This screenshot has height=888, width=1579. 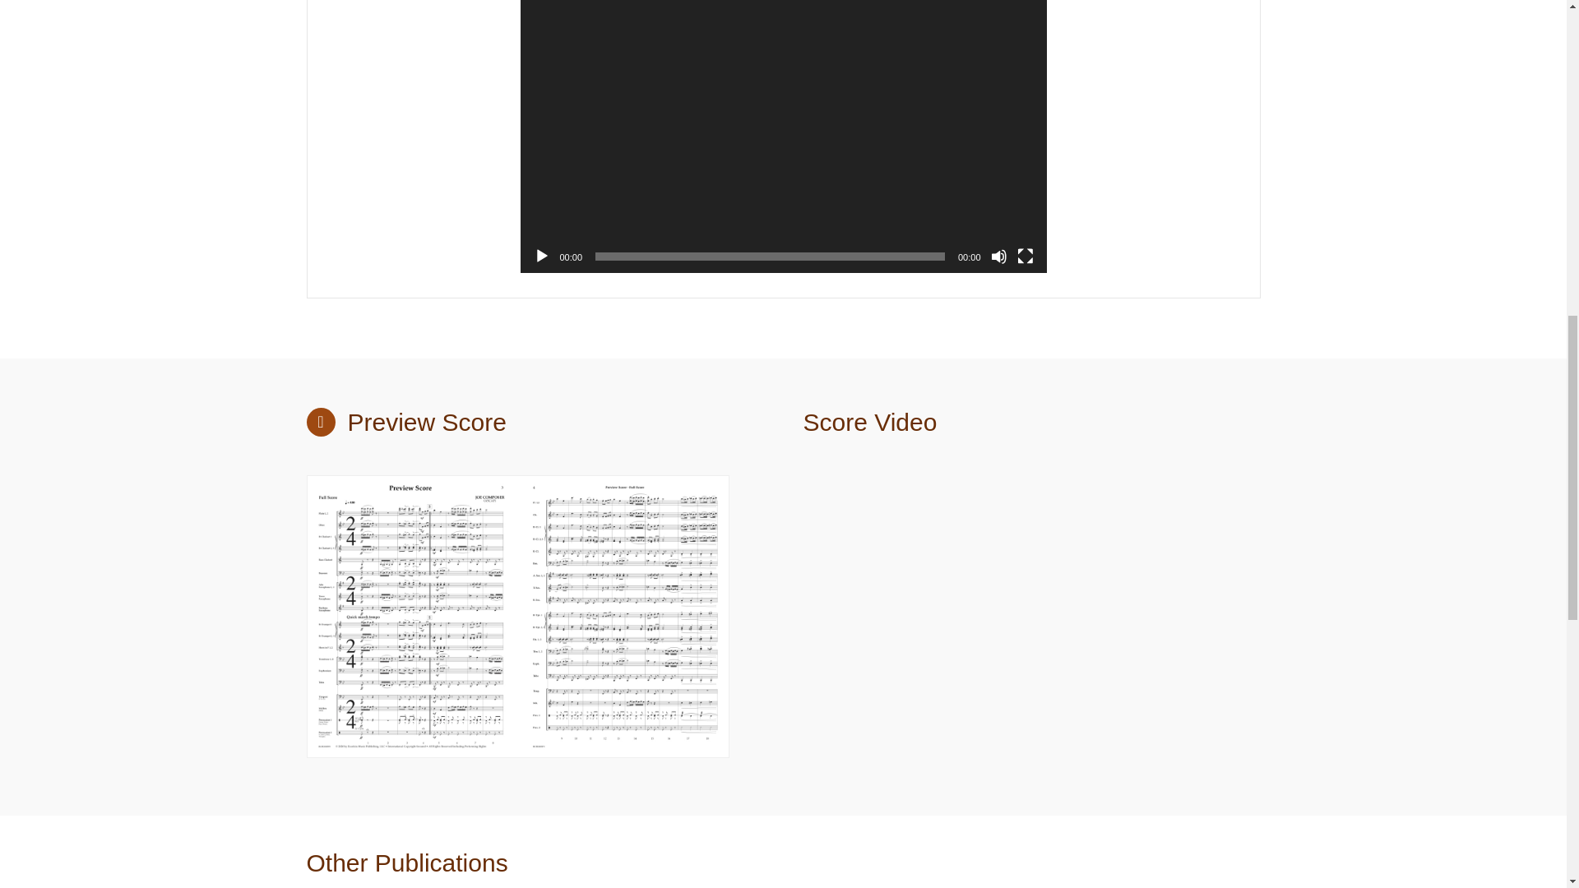 I want to click on Play, so click(x=541, y=257).